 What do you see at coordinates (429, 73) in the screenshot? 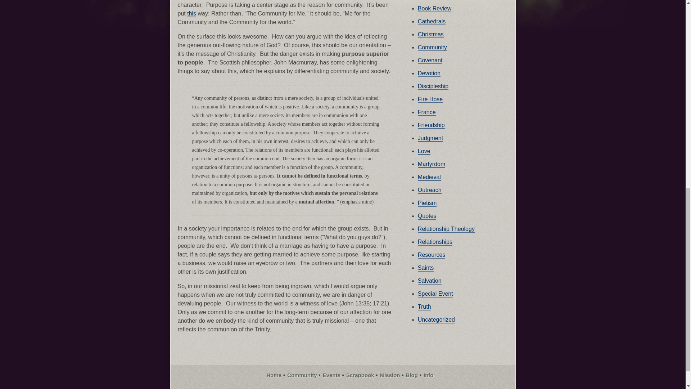
I see `Devotion` at bounding box center [429, 73].